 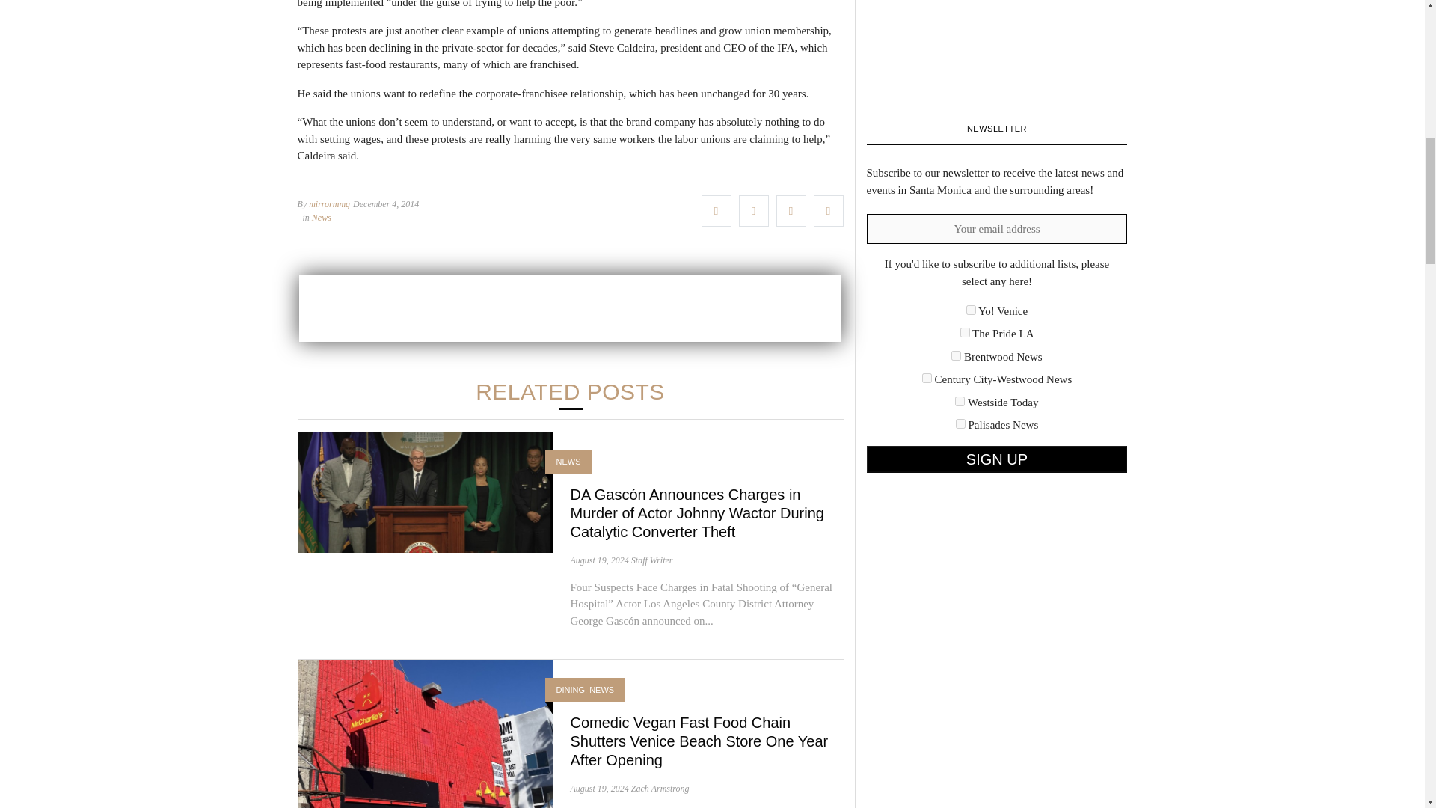 What do you see at coordinates (927, 377) in the screenshot?
I see `5fac618226` at bounding box center [927, 377].